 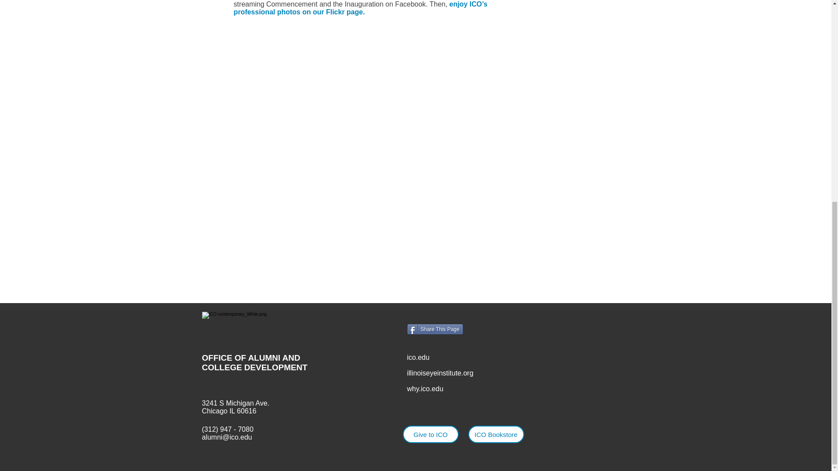 What do you see at coordinates (434, 329) in the screenshot?
I see `Share This Page` at bounding box center [434, 329].